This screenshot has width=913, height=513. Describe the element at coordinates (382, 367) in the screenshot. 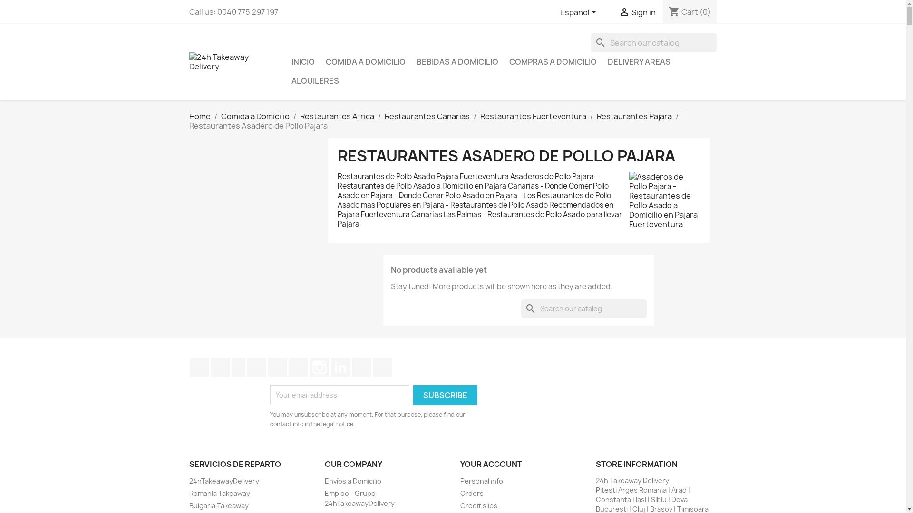

I see `Discord` at that location.